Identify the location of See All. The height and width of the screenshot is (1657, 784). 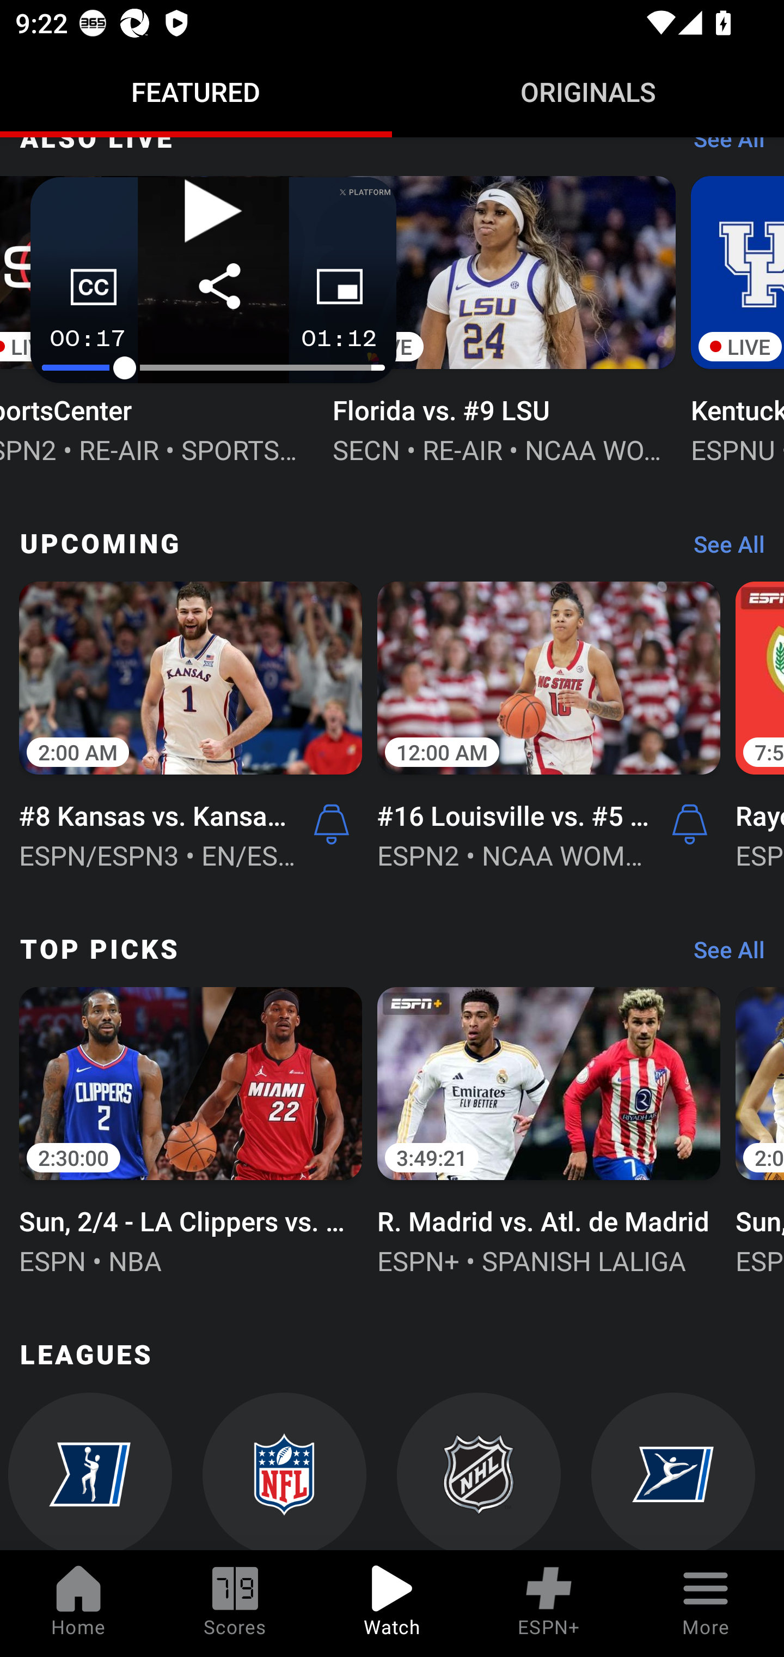
(721, 955).